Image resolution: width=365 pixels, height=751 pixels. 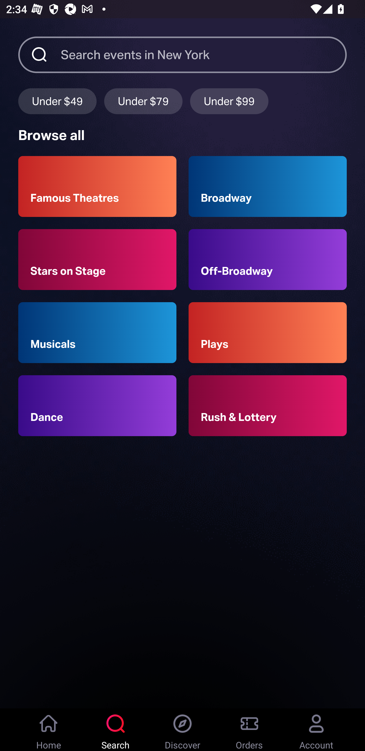 I want to click on Stars on Stage, so click(x=97, y=259).